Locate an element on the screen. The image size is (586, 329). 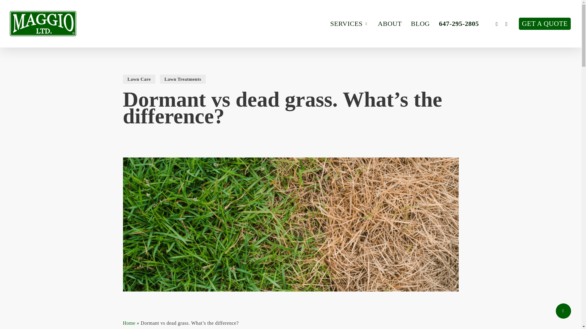
ABOUT is located at coordinates (389, 24).